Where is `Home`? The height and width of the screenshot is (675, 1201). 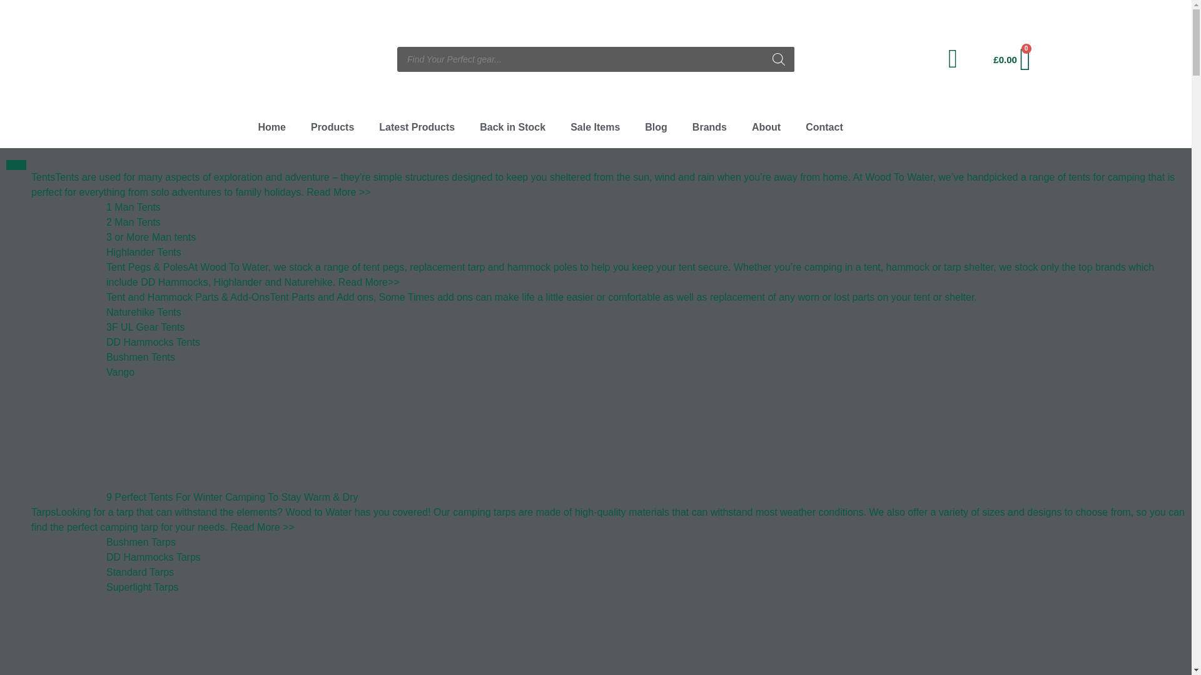
Home is located at coordinates (271, 127).